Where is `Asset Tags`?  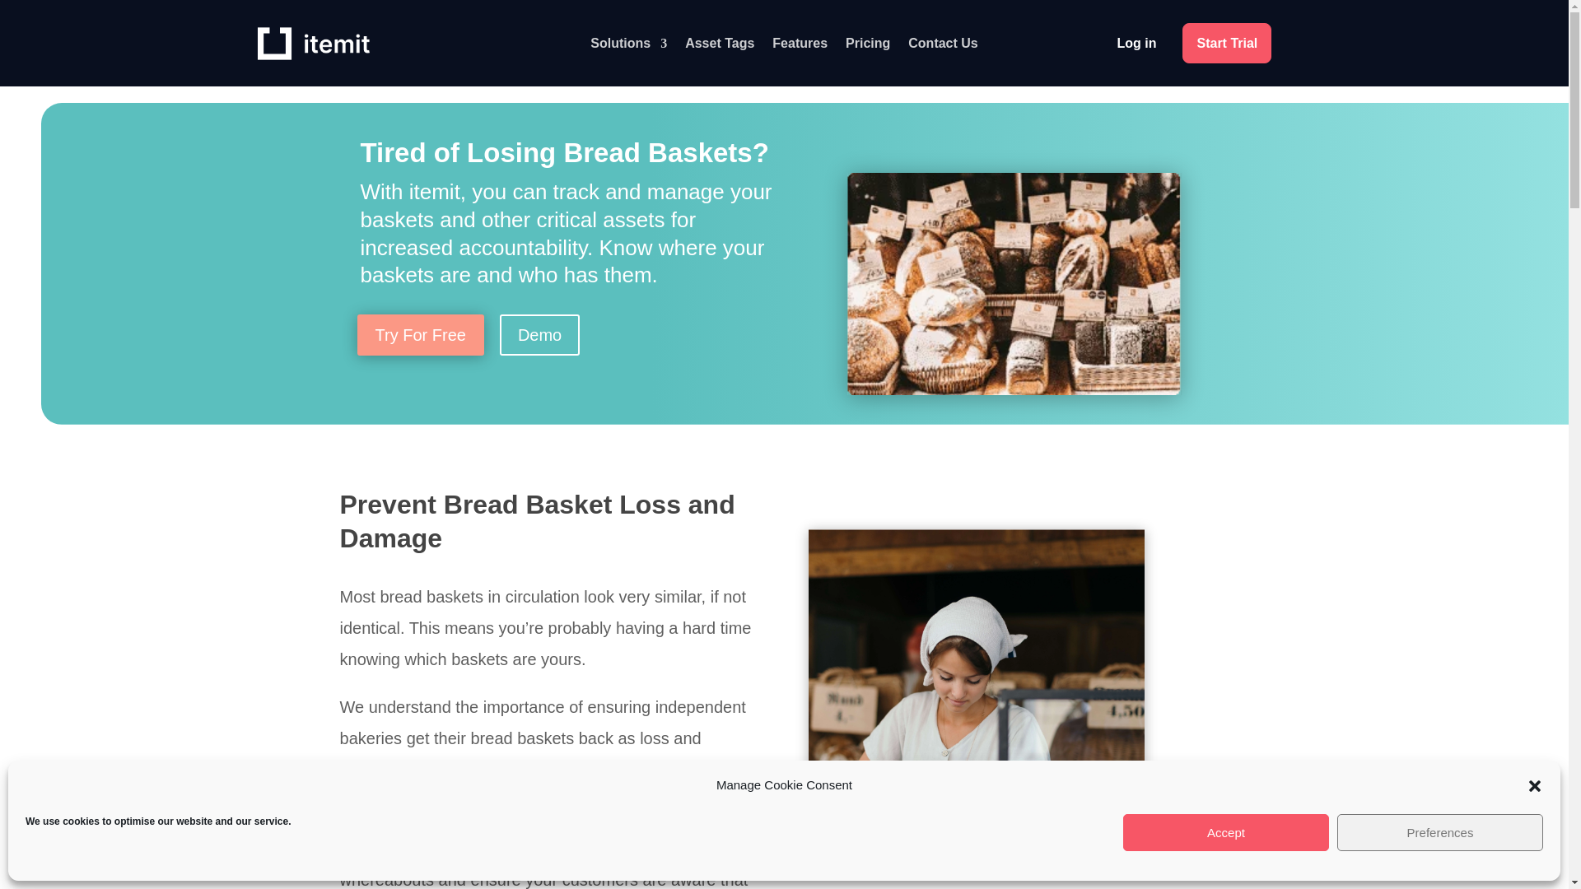
Asset Tags is located at coordinates (719, 47).